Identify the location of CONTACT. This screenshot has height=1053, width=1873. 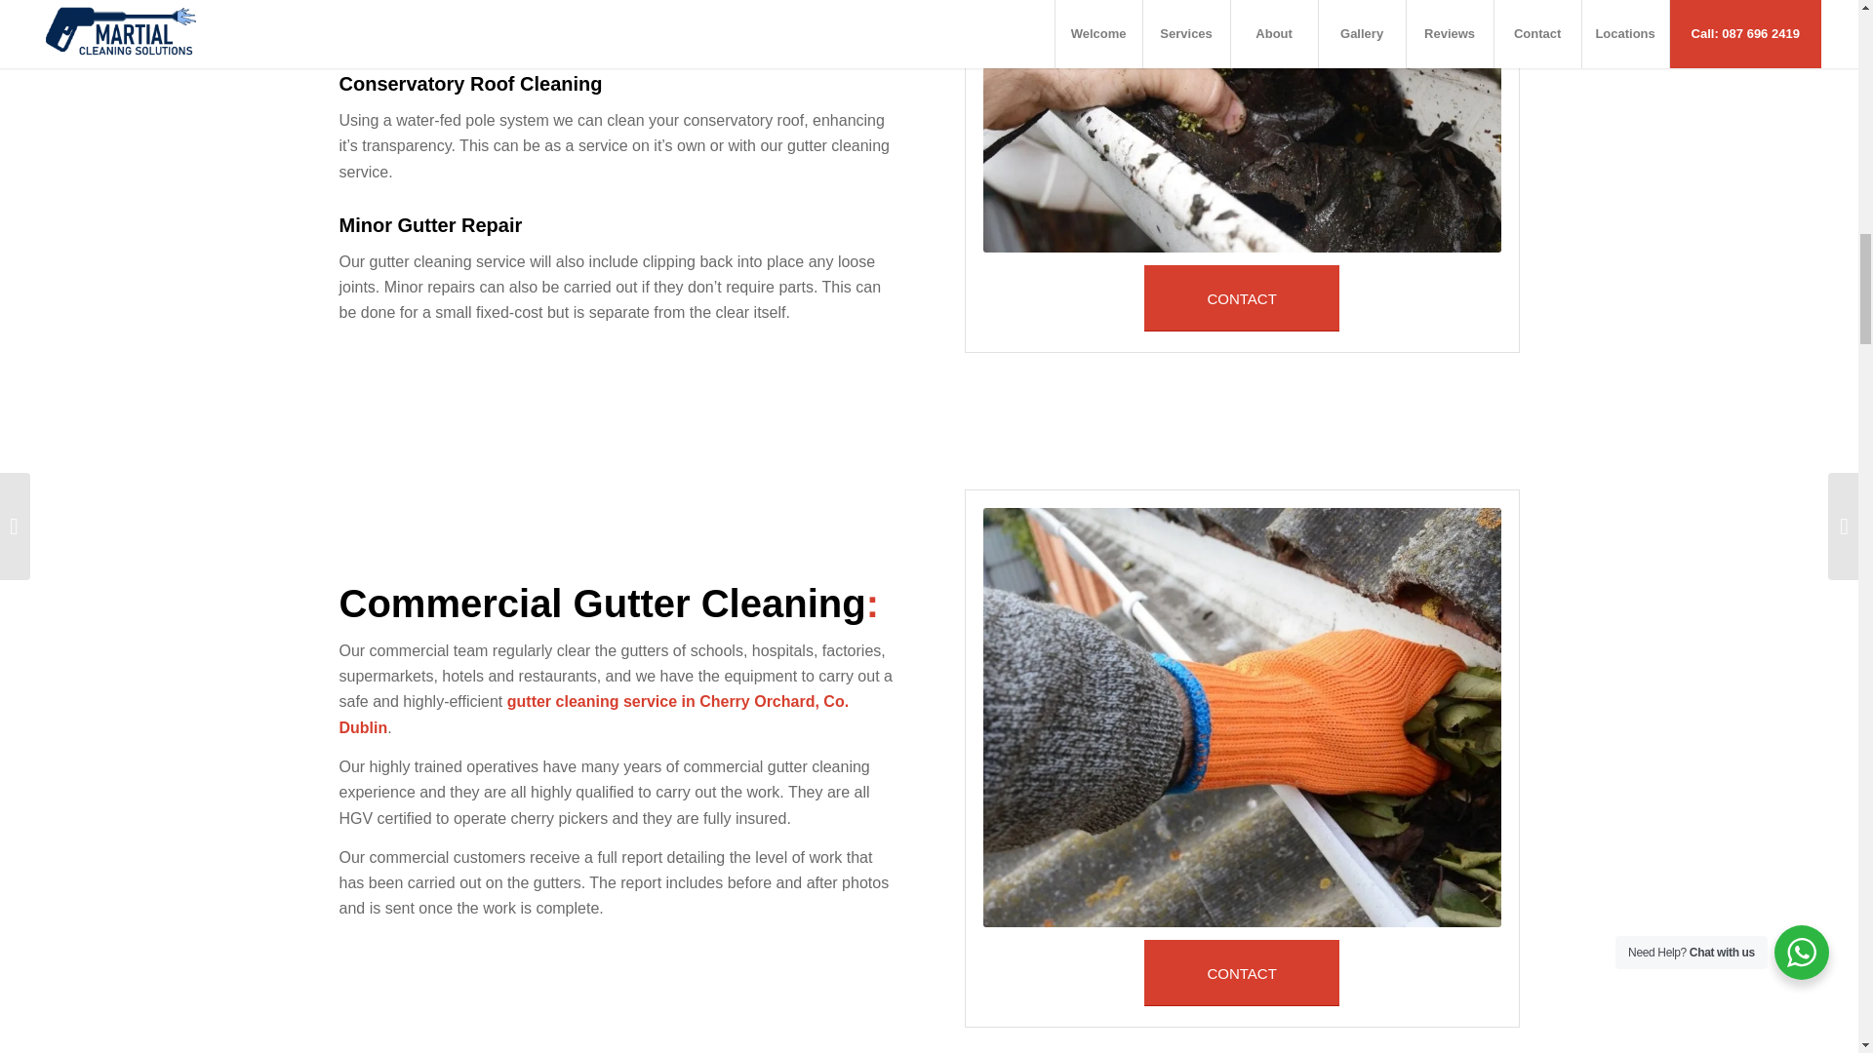
(1241, 973).